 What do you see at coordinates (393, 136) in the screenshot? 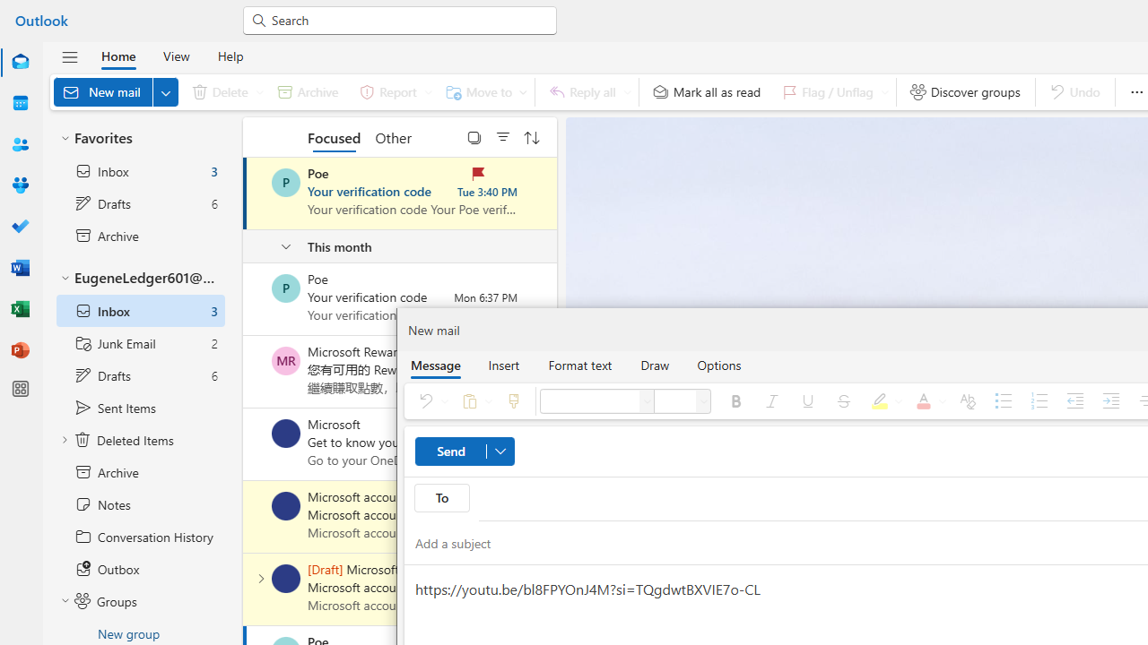
I see `Other` at bounding box center [393, 136].